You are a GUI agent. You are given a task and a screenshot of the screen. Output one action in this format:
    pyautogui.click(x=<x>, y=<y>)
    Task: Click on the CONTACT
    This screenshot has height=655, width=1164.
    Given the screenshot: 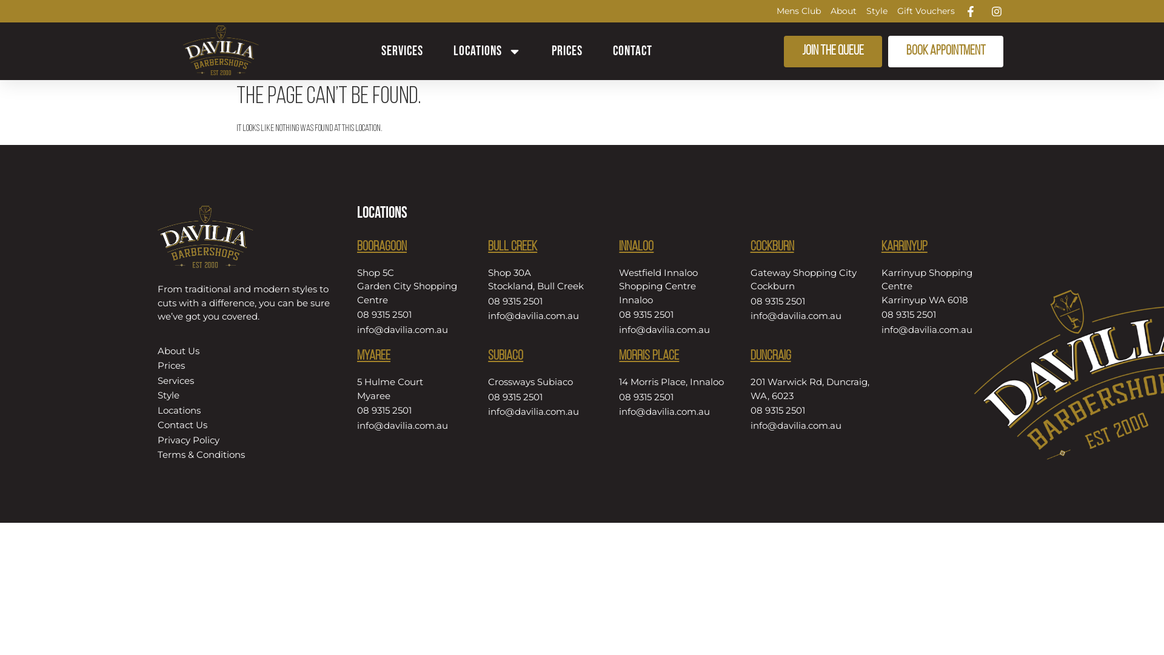 What is the action you would take?
    pyautogui.click(x=633, y=52)
    